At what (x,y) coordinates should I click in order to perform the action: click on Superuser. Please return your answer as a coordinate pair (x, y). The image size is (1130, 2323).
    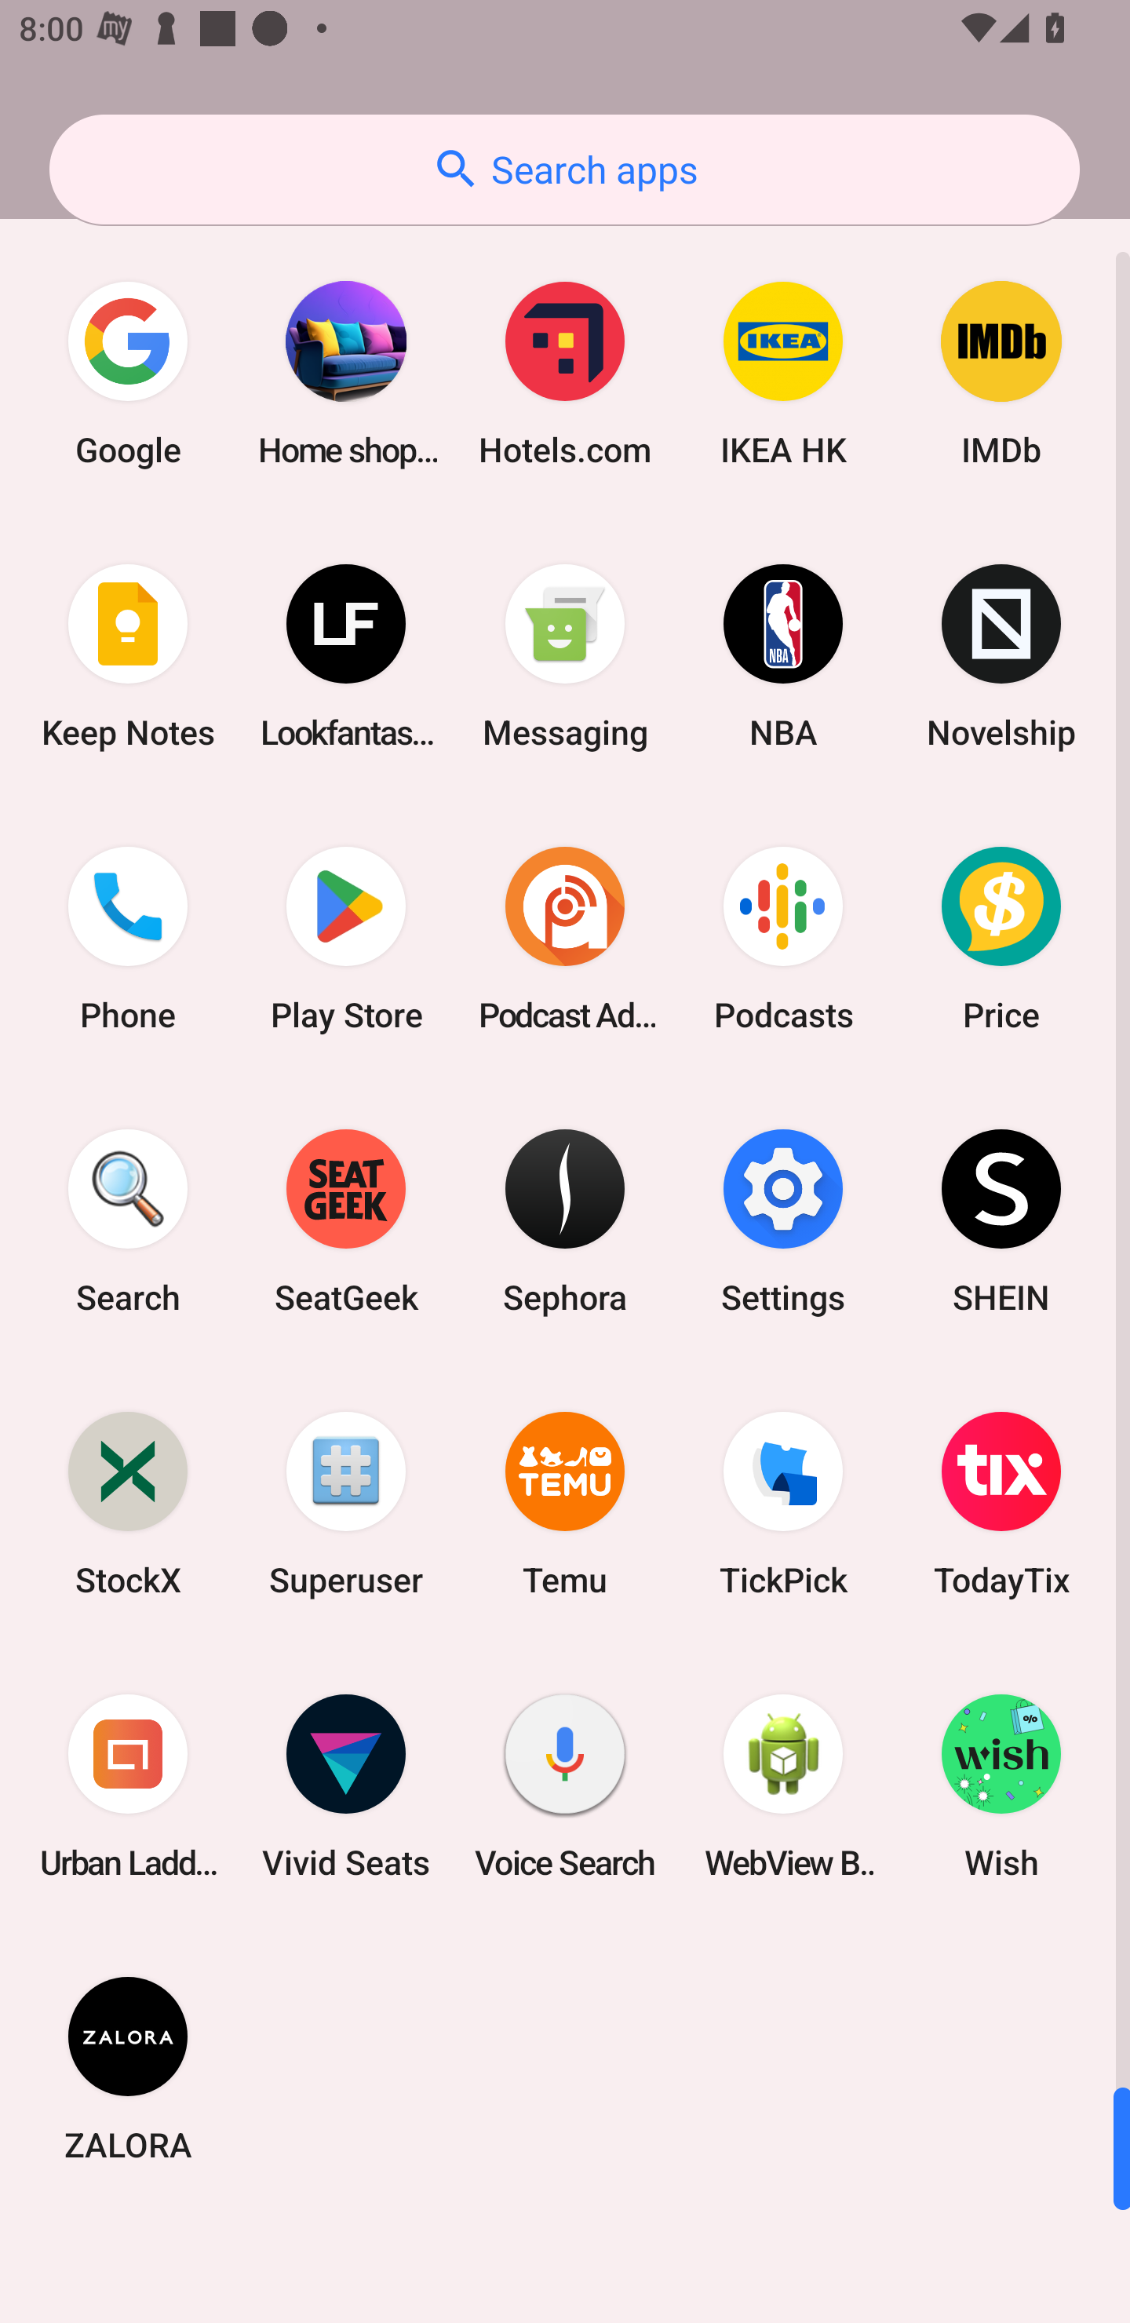
    Looking at the image, I should click on (346, 1502).